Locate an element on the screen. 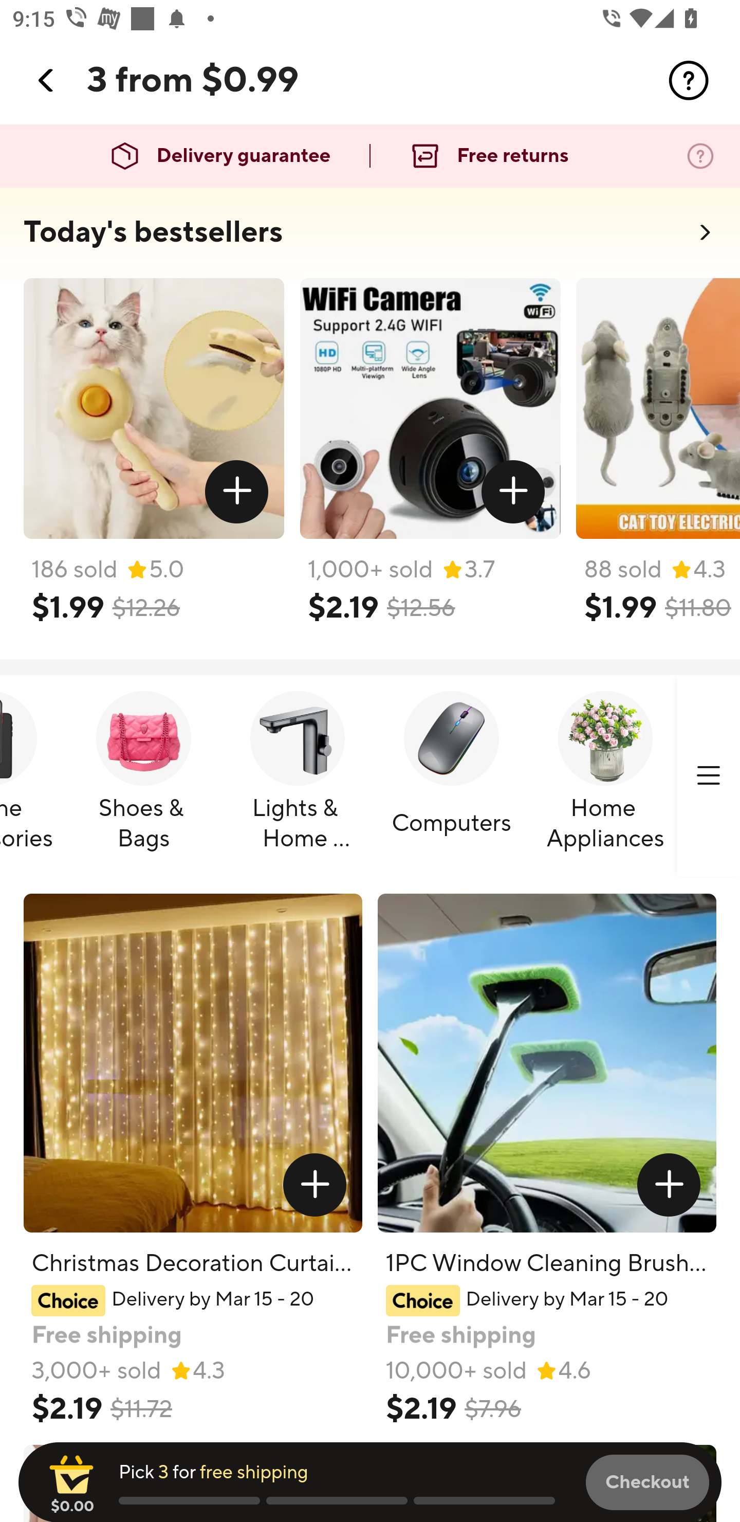 The image size is (740, 1522).  is located at coordinates (513, 492).